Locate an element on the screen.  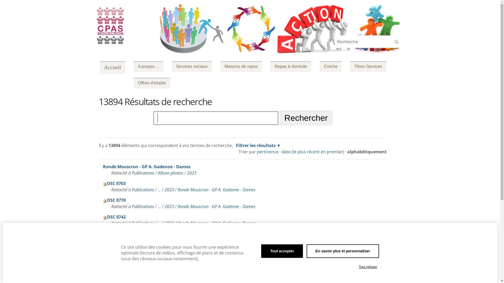
2023 is located at coordinates (169, 190).